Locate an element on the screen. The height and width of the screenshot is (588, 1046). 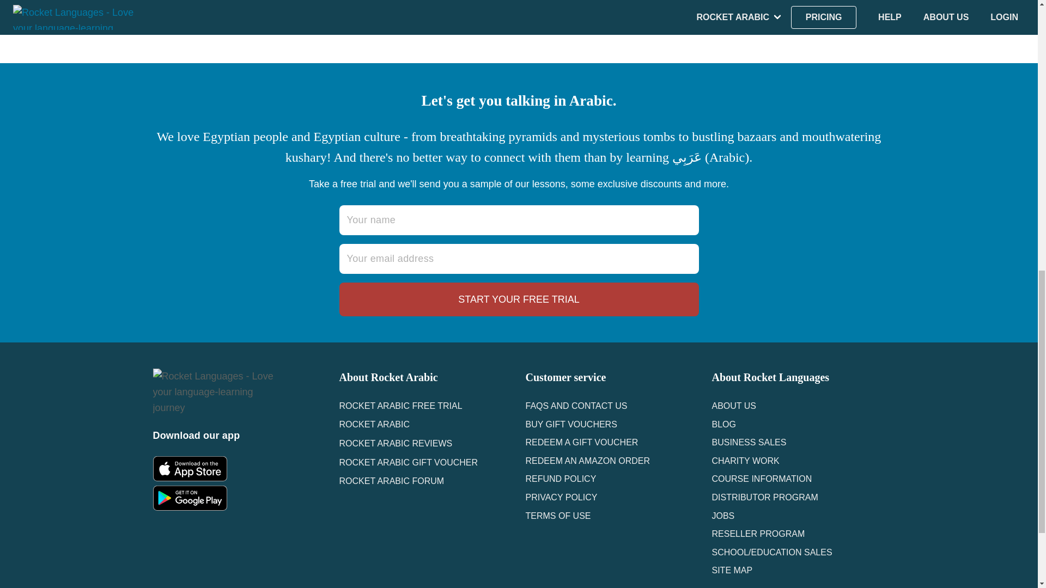
FAQS AND CONTACT US is located at coordinates (575, 405).